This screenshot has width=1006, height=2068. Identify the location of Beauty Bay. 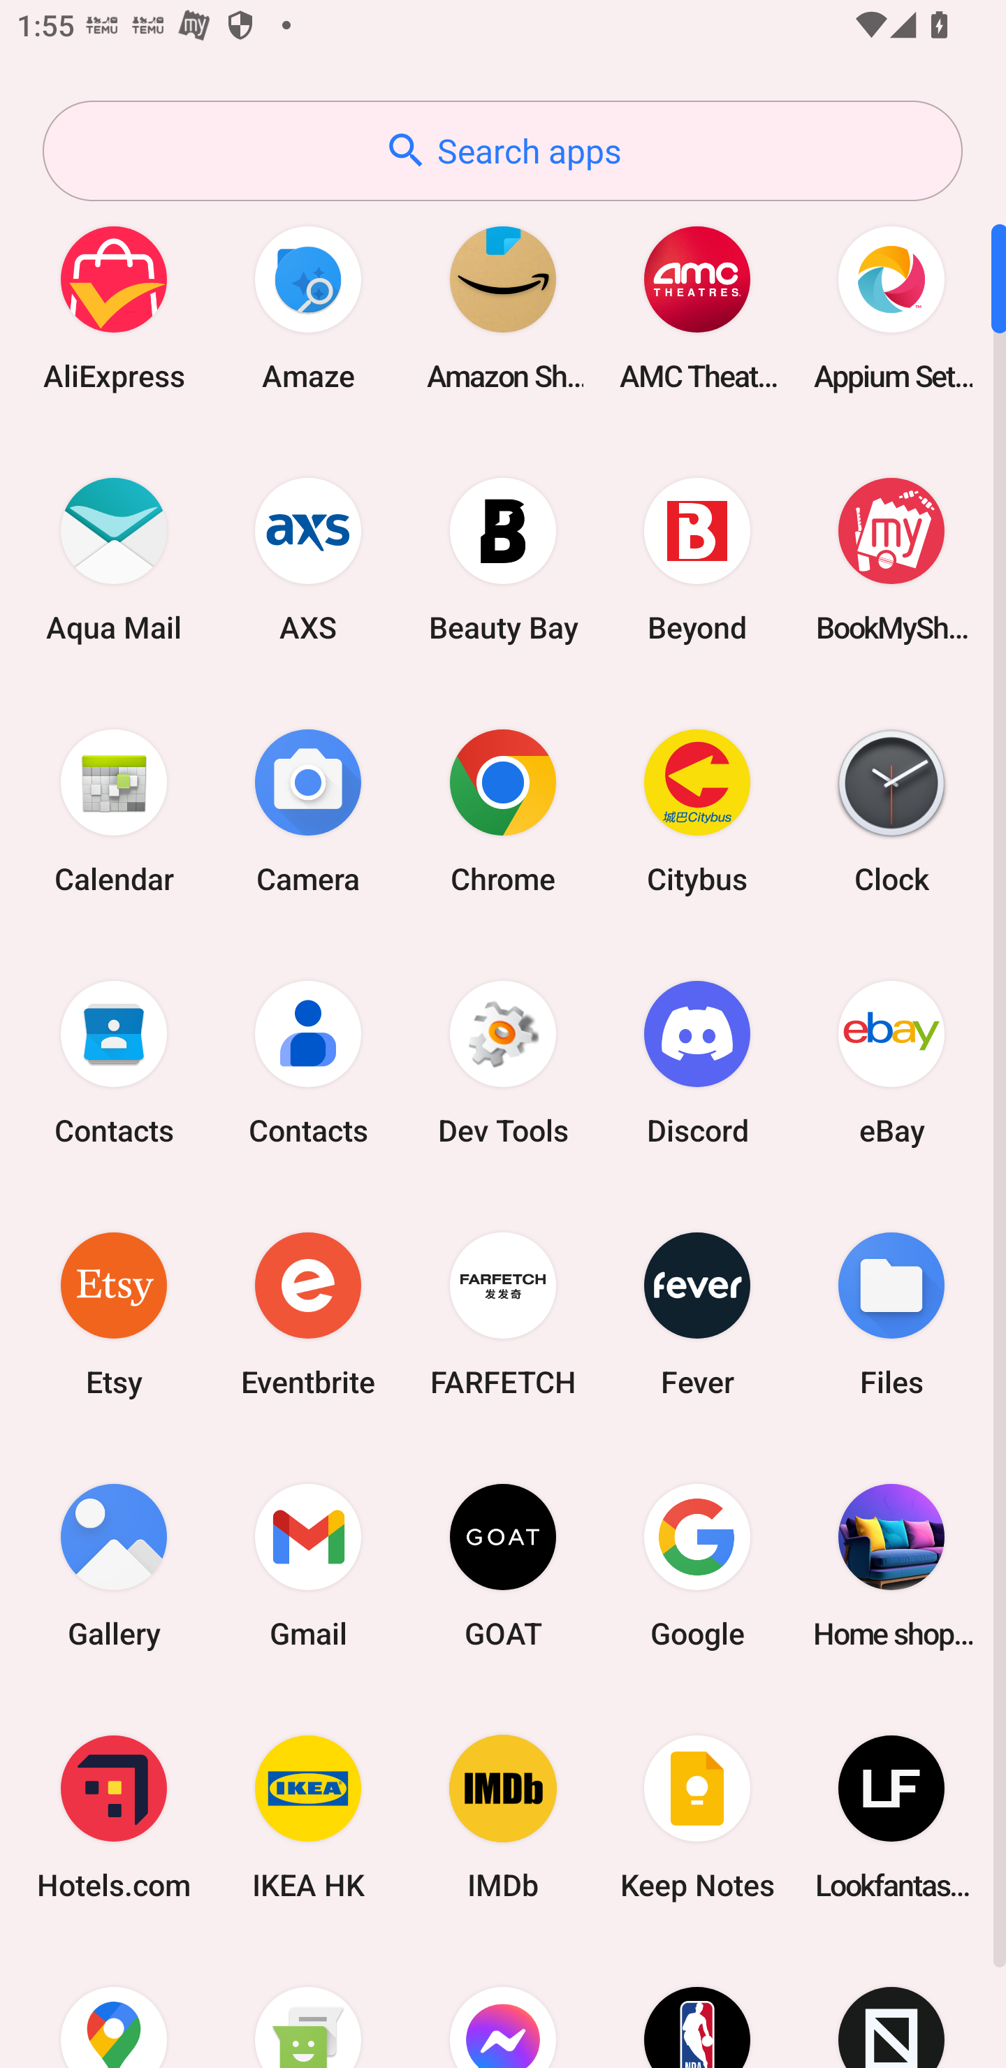
(503, 559).